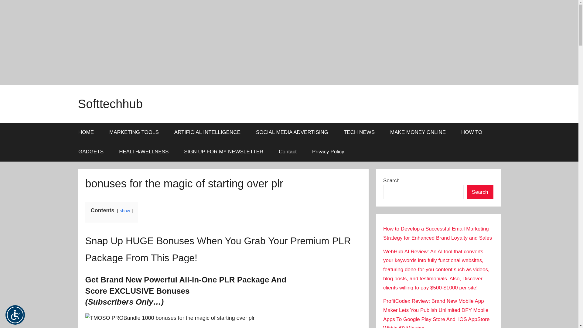 The height and width of the screenshot is (328, 583). Describe the element at coordinates (292, 132) in the screenshot. I see `SOCIAL MEDIA ADVERTISING` at that location.